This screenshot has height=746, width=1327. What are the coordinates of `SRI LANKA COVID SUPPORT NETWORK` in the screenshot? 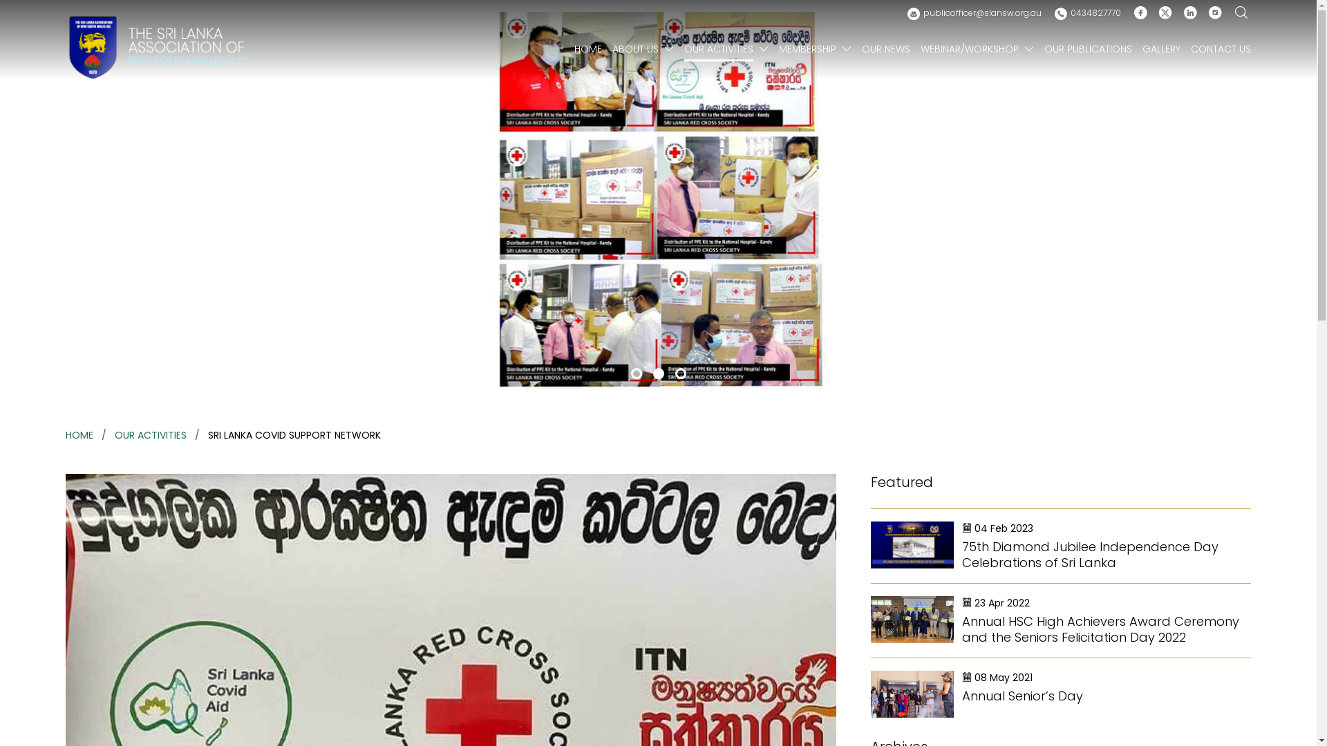 It's located at (294, 435).